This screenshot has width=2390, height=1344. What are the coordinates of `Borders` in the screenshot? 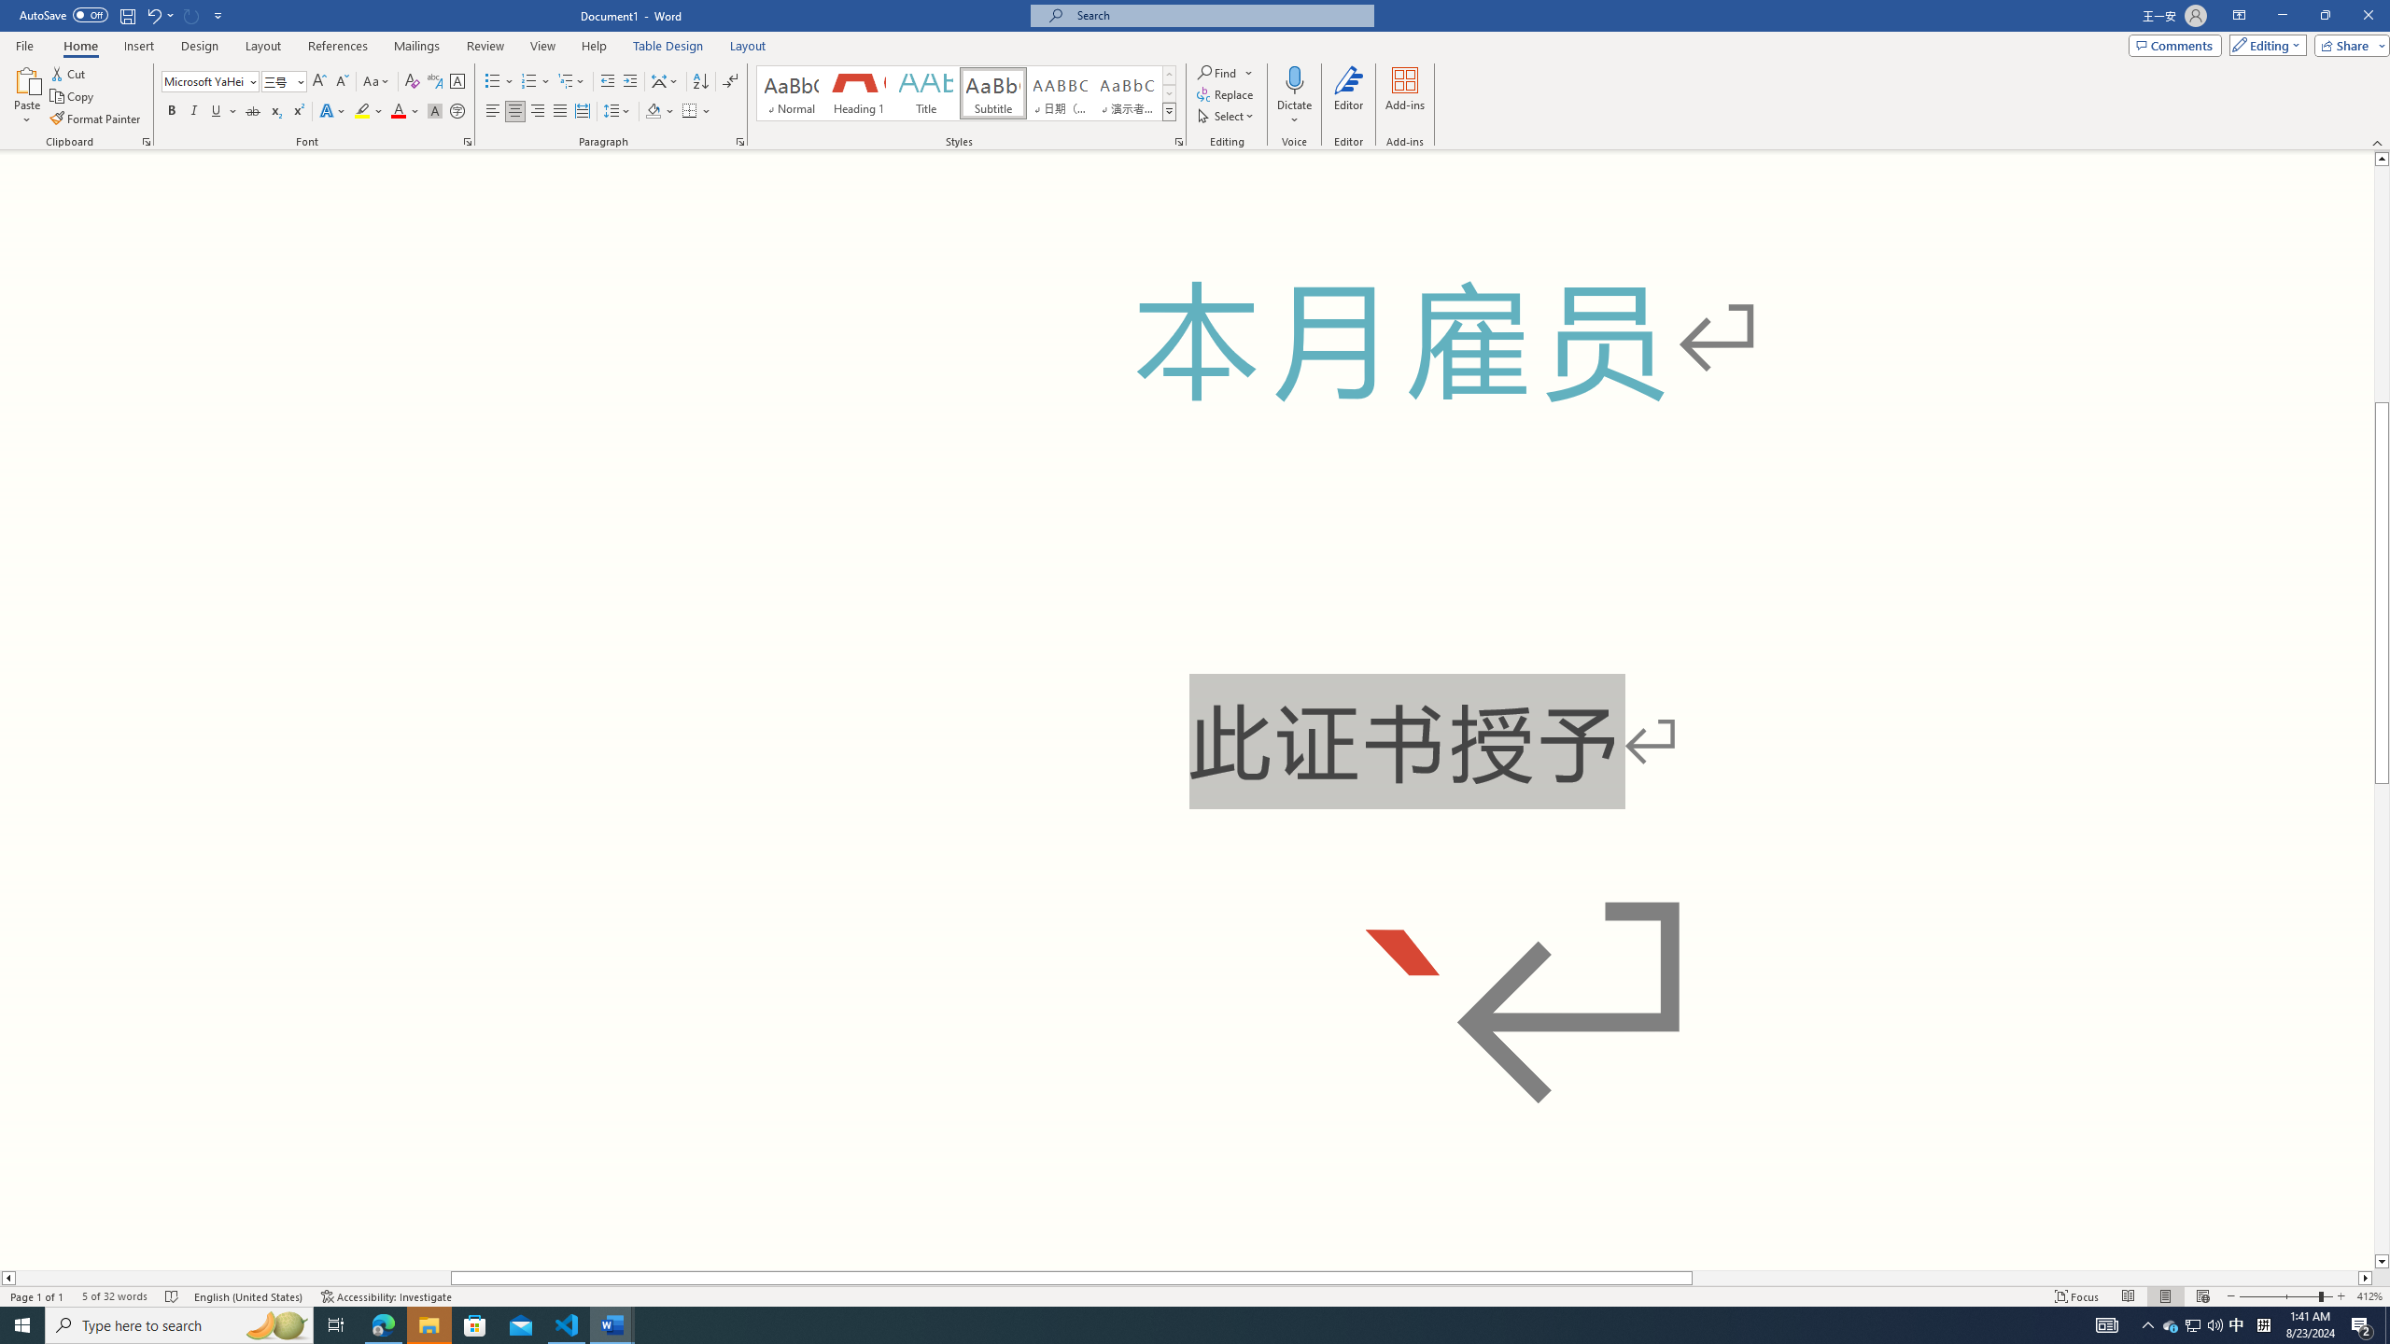 It's located at (696, 112).